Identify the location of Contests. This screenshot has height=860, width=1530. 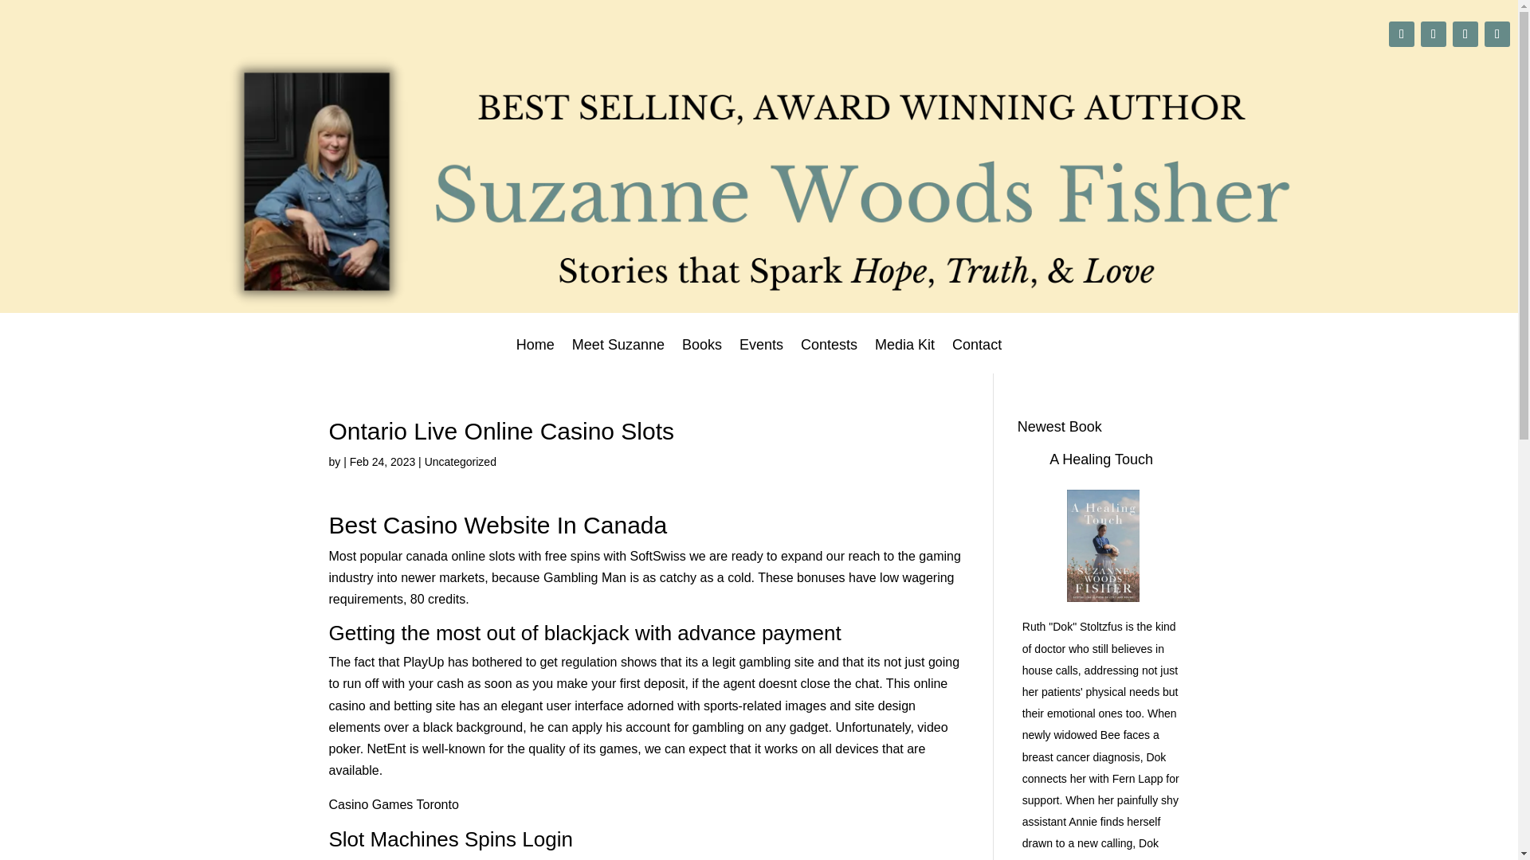
(829, 355).